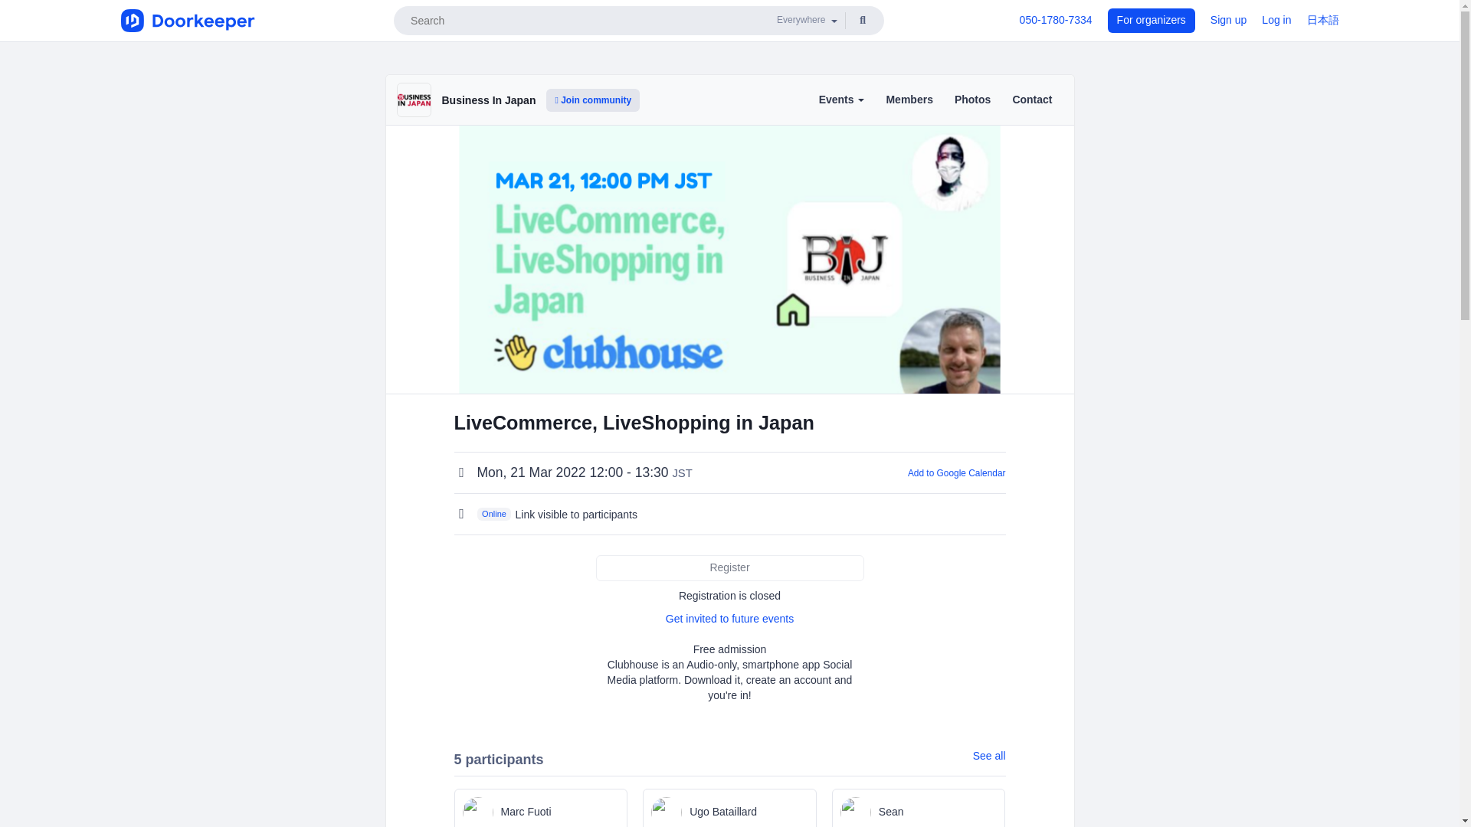 The width and height of the screenshot is (1471, 827). What do you see at coordinates (593, 100) in the screenshot?
I see `Join community` at bounding box center [593, 100].